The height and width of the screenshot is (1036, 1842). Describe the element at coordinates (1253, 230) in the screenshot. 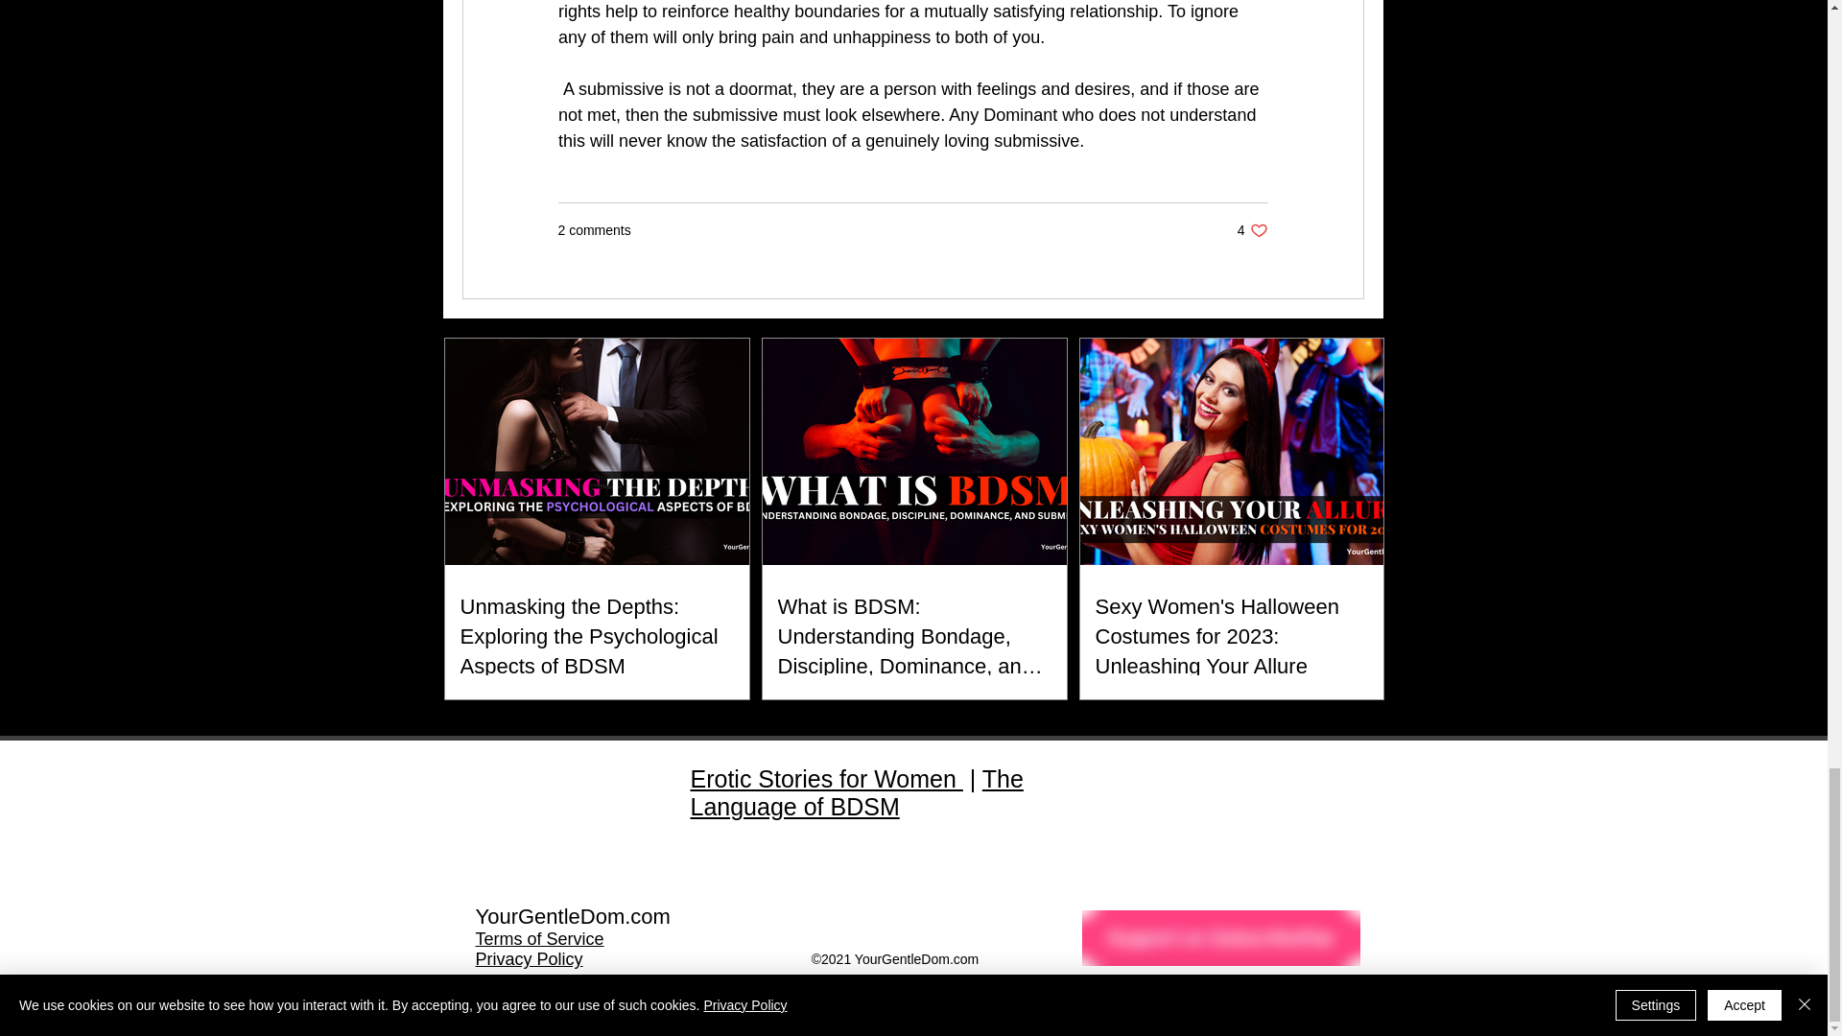

I see `The Language of BDSM` at that location.